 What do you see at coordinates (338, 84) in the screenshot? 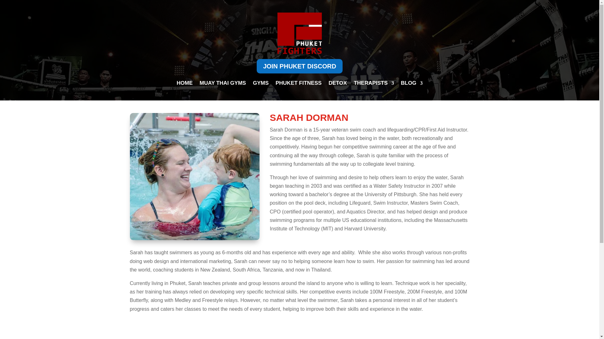
I see `DETOX` at bounding box center [338, 84].